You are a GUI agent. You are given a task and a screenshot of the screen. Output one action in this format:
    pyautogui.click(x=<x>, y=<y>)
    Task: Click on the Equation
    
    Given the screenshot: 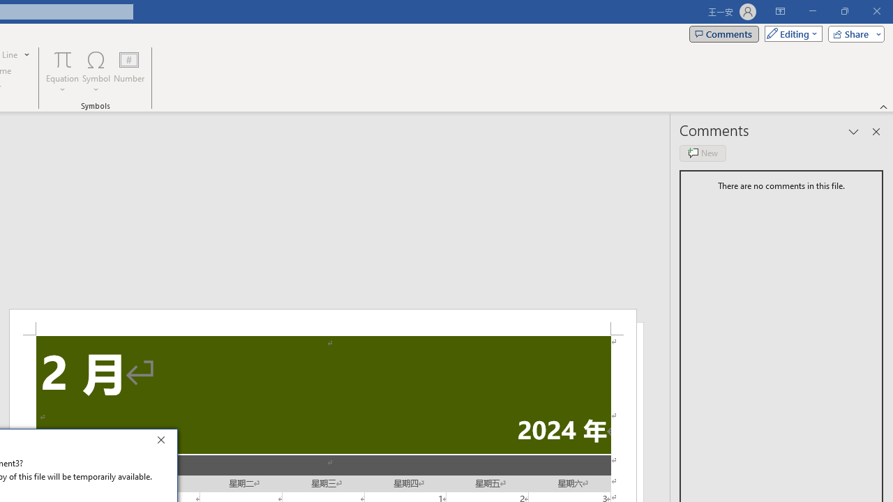 What is the action you would take?
    pyautogui.click(x=63, y=71)
    